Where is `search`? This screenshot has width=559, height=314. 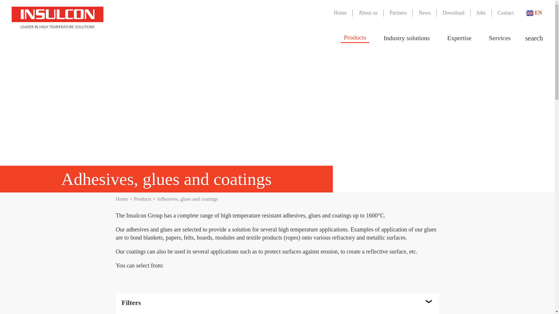
search is located at coordinates (534, 38).